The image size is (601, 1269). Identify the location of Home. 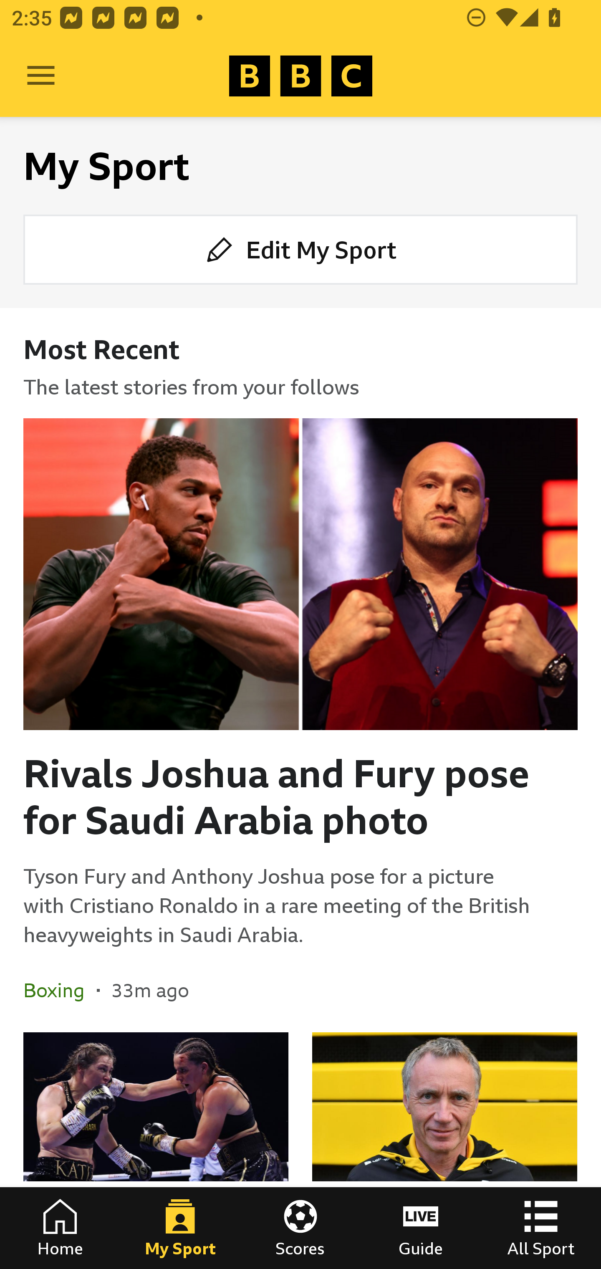
(60, 1228).